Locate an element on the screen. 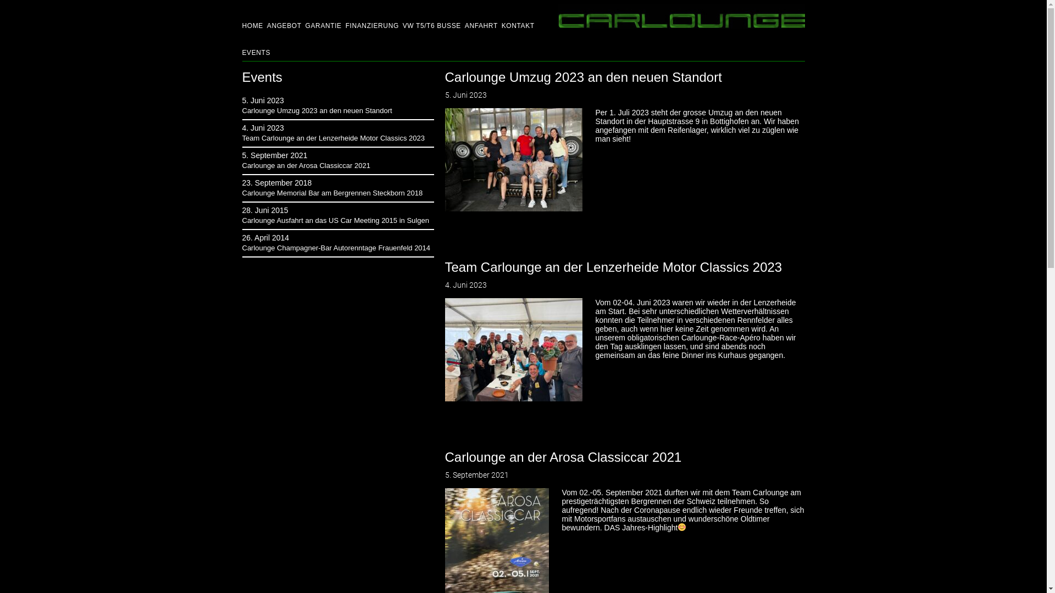  Team Carlounge an der Lenzerheide Motor Classics 2023 is located at coordinates (333, 138).